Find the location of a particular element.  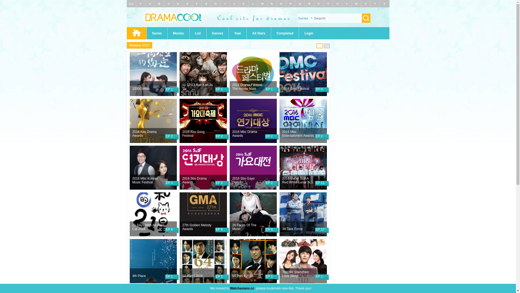

64 Part Ii 2016 is located at coordinates (249, 276).